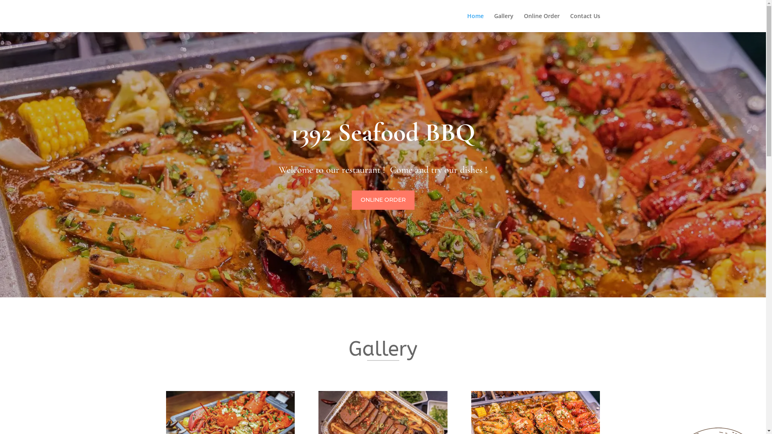 The height and width of the screenshot is (434, 772). I want to click on Online Order, so click(541, 23).